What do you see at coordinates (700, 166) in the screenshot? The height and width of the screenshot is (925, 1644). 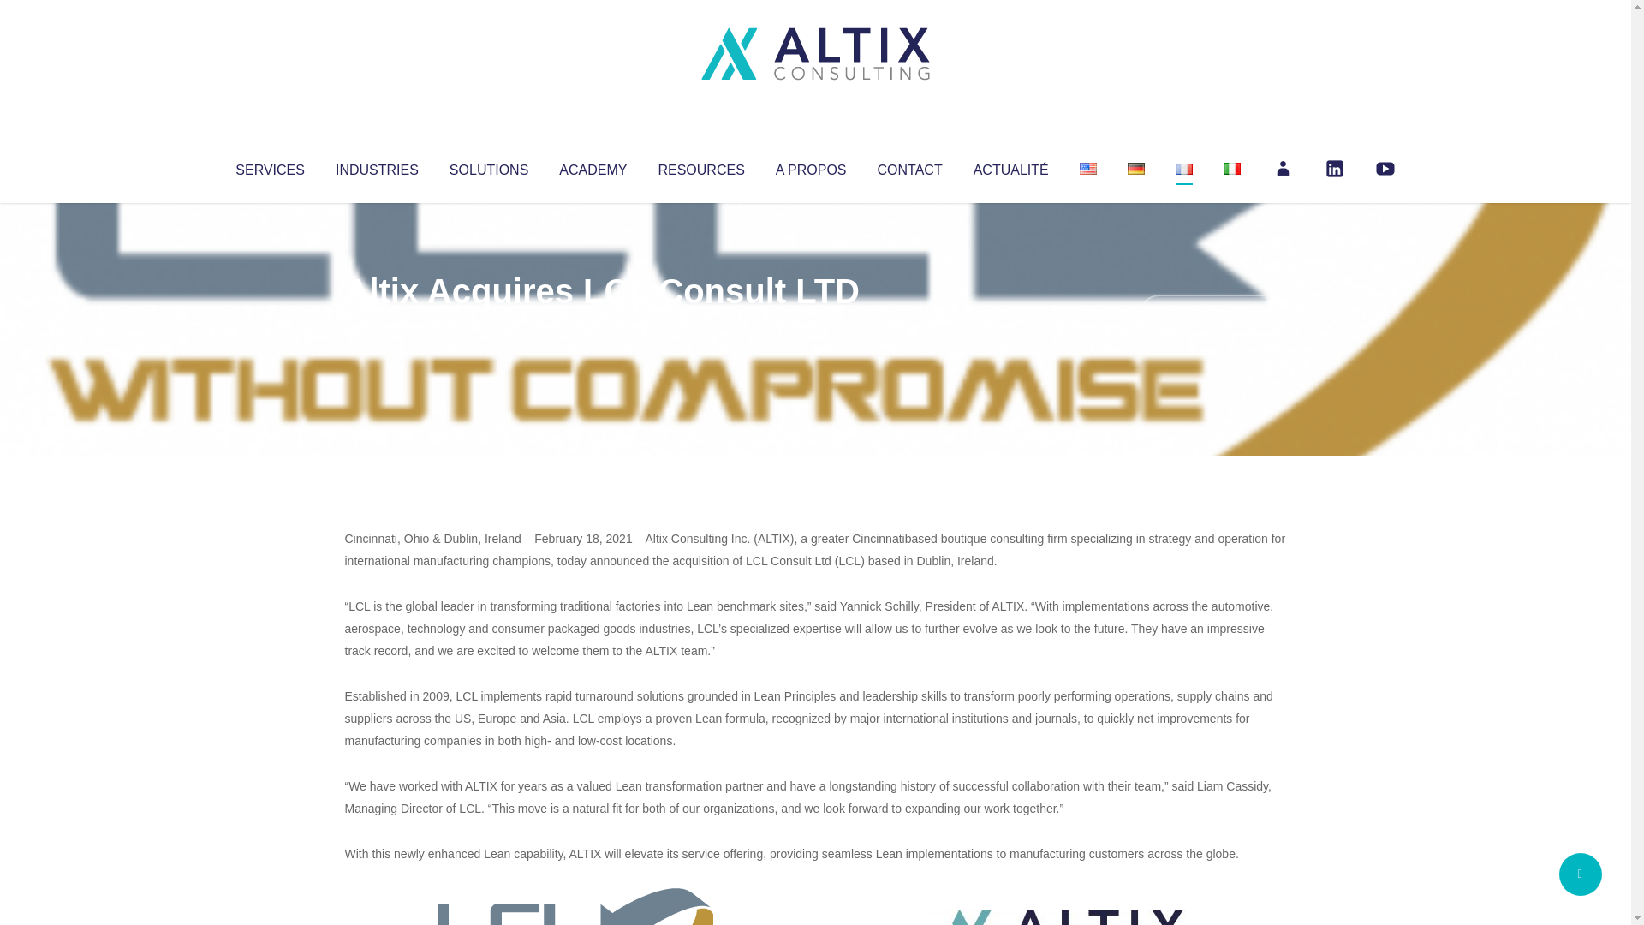 I see `RESOURCES` at bounding box center [700, 166].